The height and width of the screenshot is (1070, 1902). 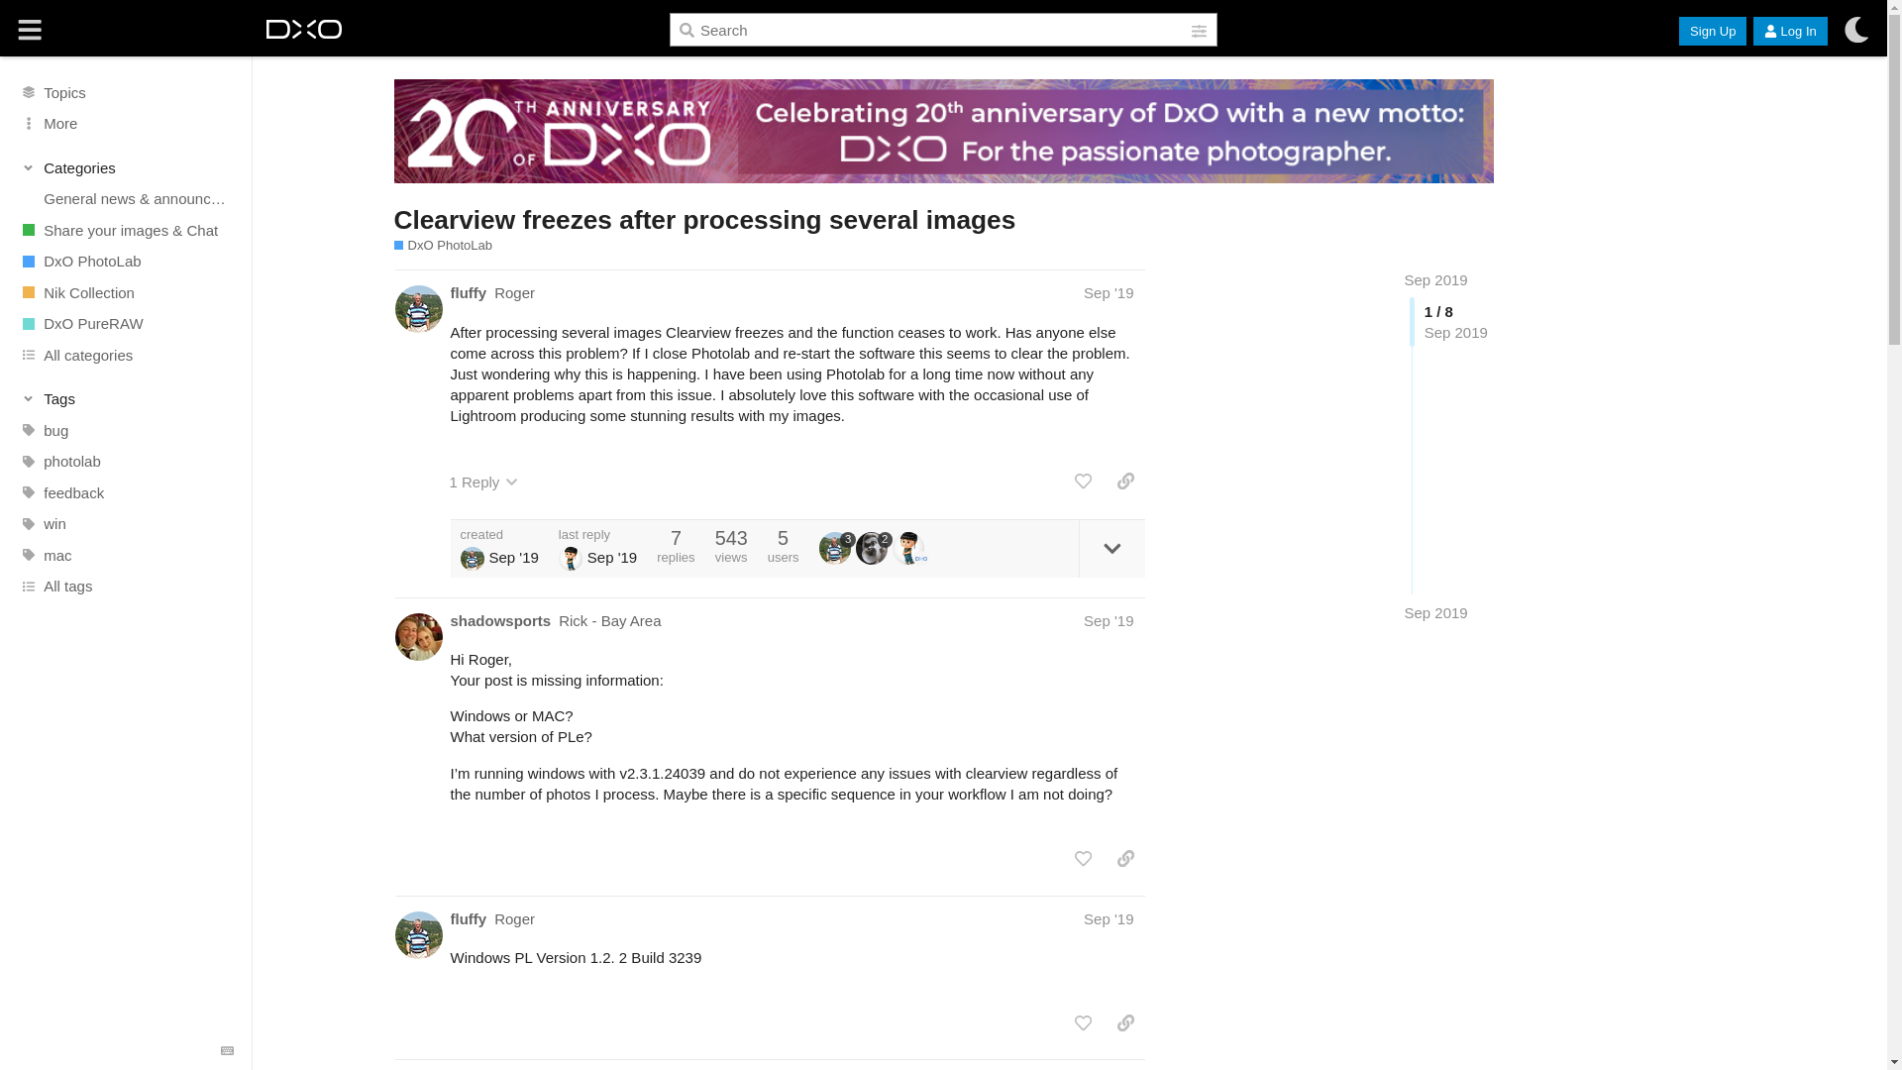 I want to click on DxO PhotoLab, so click(x=443, y=246).